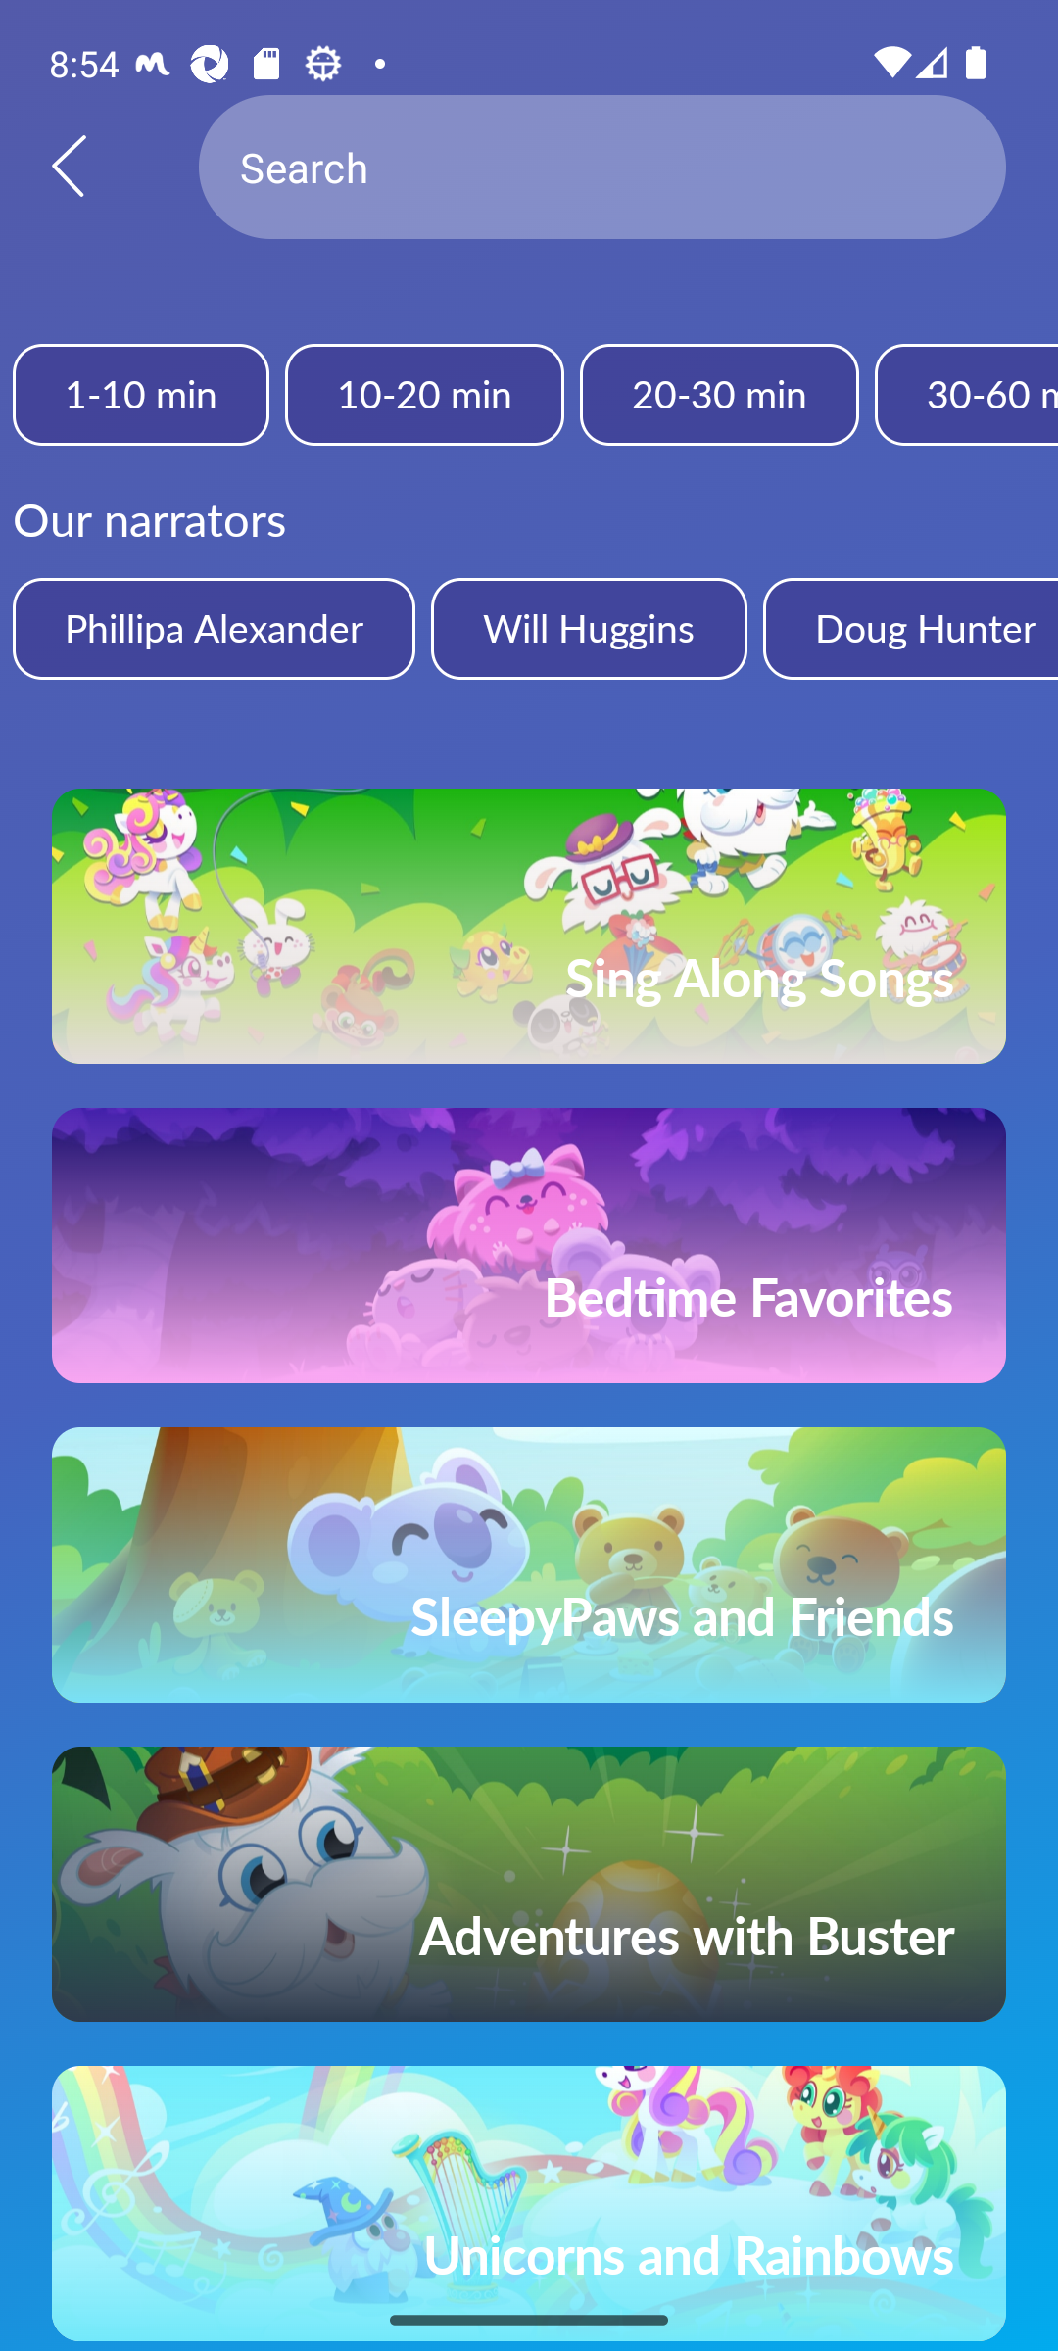  I want to click on Phillipa Alexander, so click(214, 629).